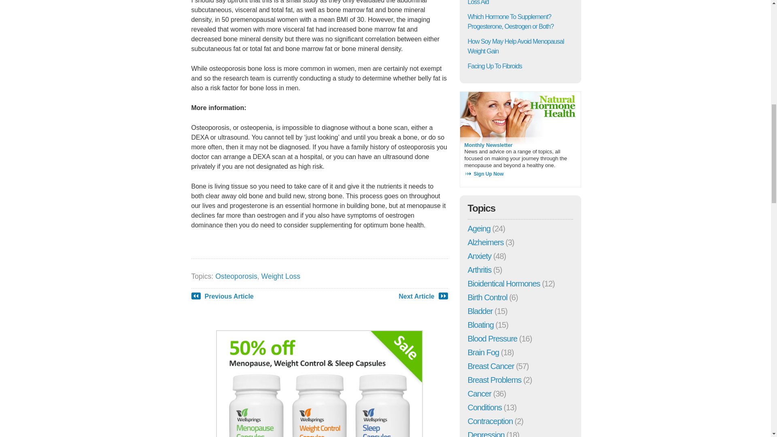 The height and width of the screenshot is (437, 777). I want to click on August 9, 2021, so click(495, 66).